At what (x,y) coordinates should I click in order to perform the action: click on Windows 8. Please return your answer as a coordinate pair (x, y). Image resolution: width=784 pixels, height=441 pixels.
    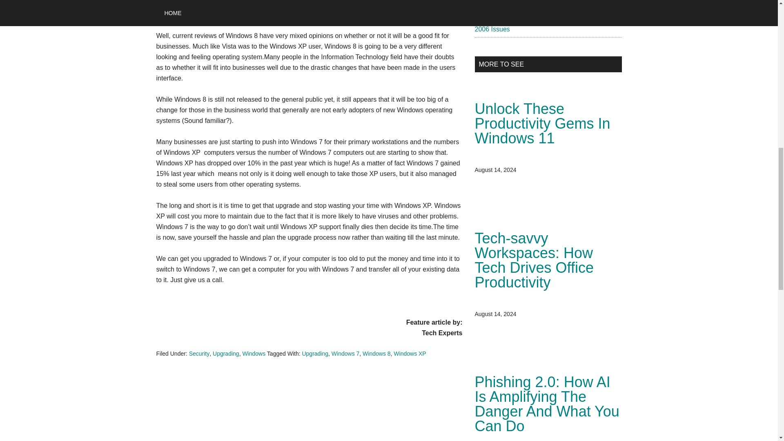
    Looking at the image, I should click on (376, 353).